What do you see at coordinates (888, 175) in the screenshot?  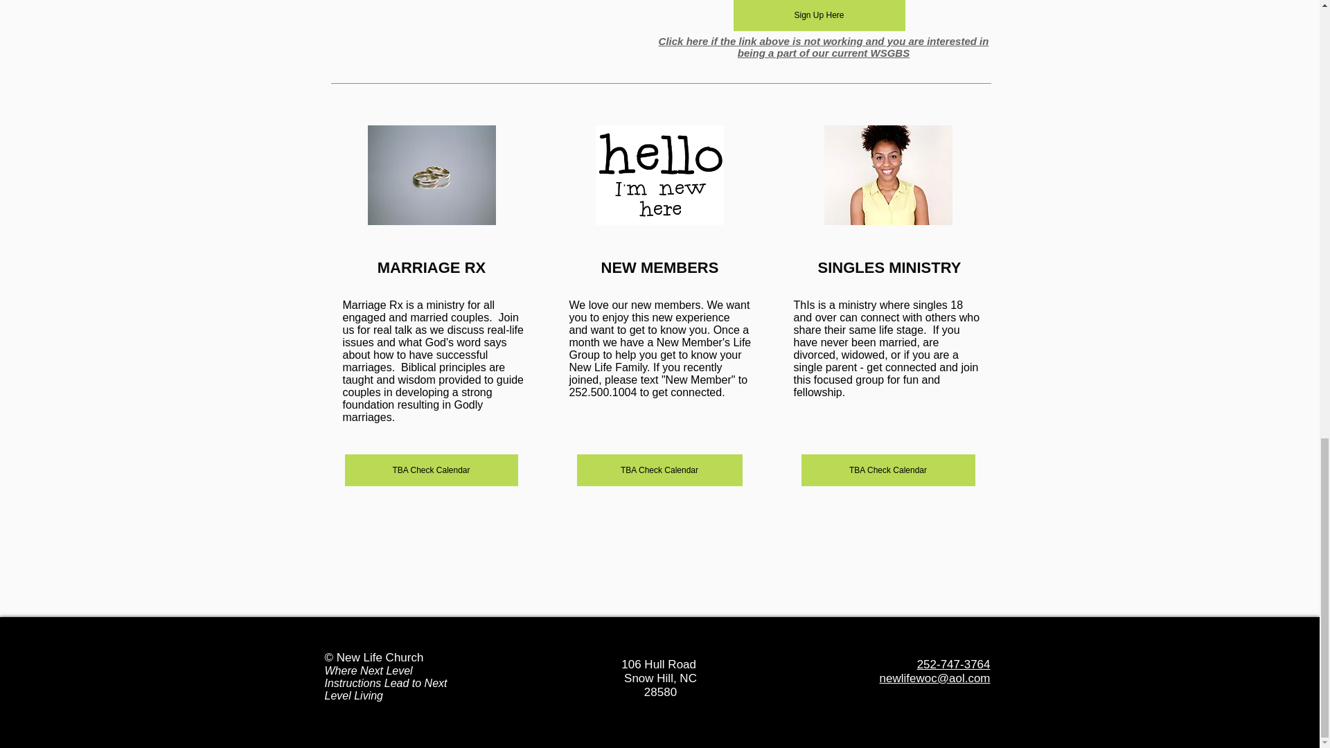 I see `woman 13` at bounding box center [888, 175].